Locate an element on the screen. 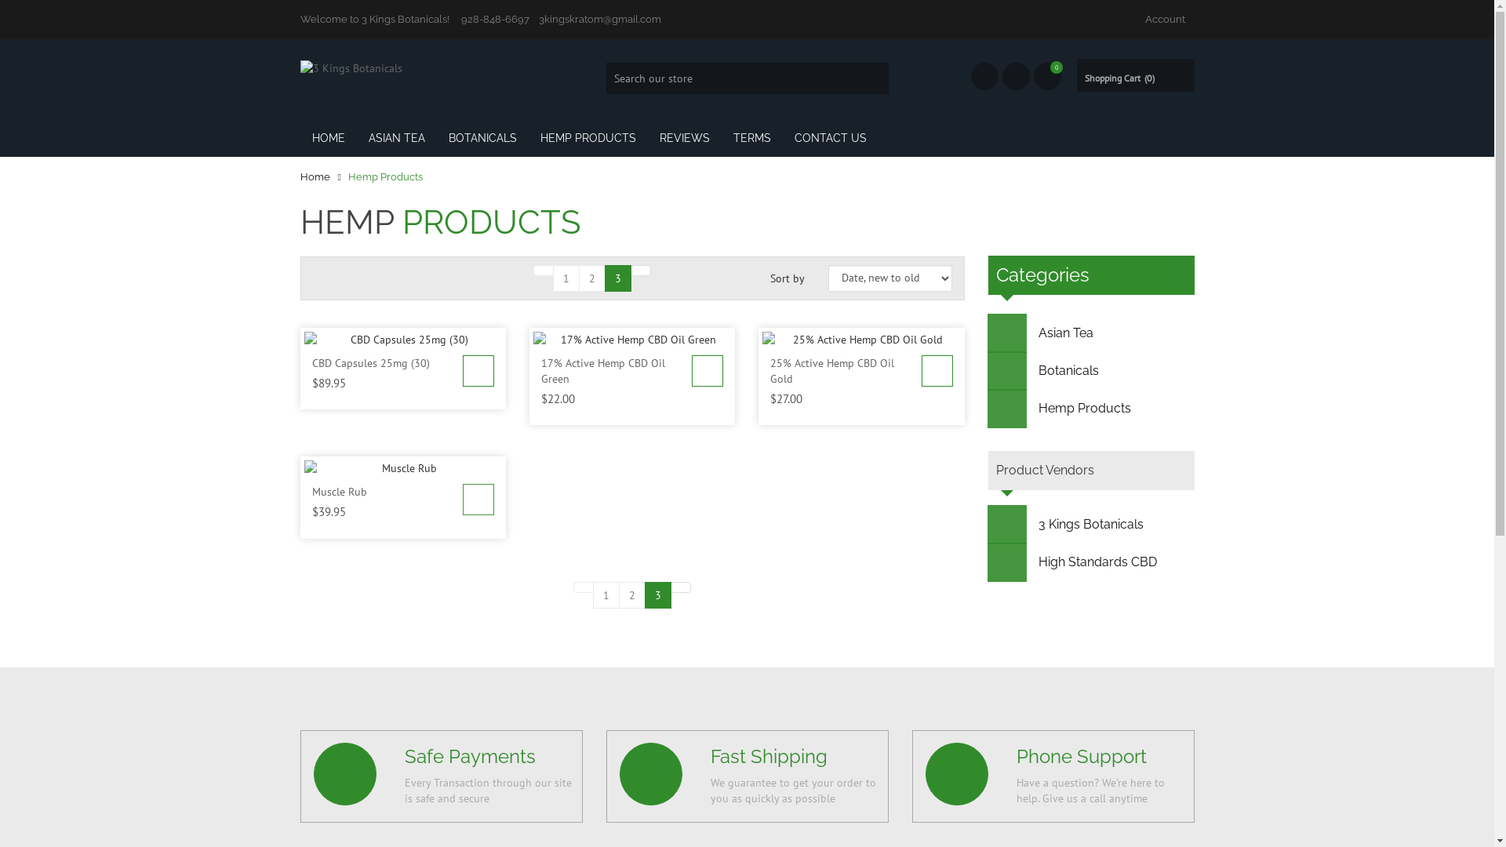 The height and width of the screenshot is (847, 1506). 3 Kings Botanicals is located at coordinates (1092, 525).